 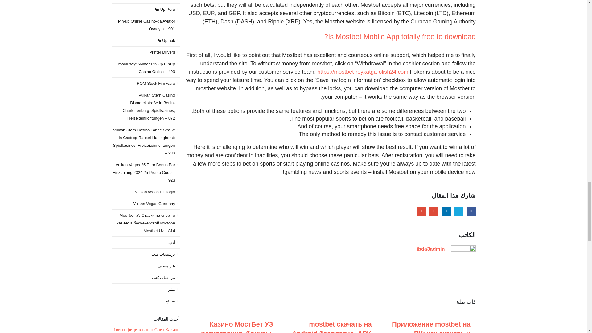 What do you see at coordinates (446, 211) in the screenshot?
I see `LinkedIn` at bounding box center [446, 211].